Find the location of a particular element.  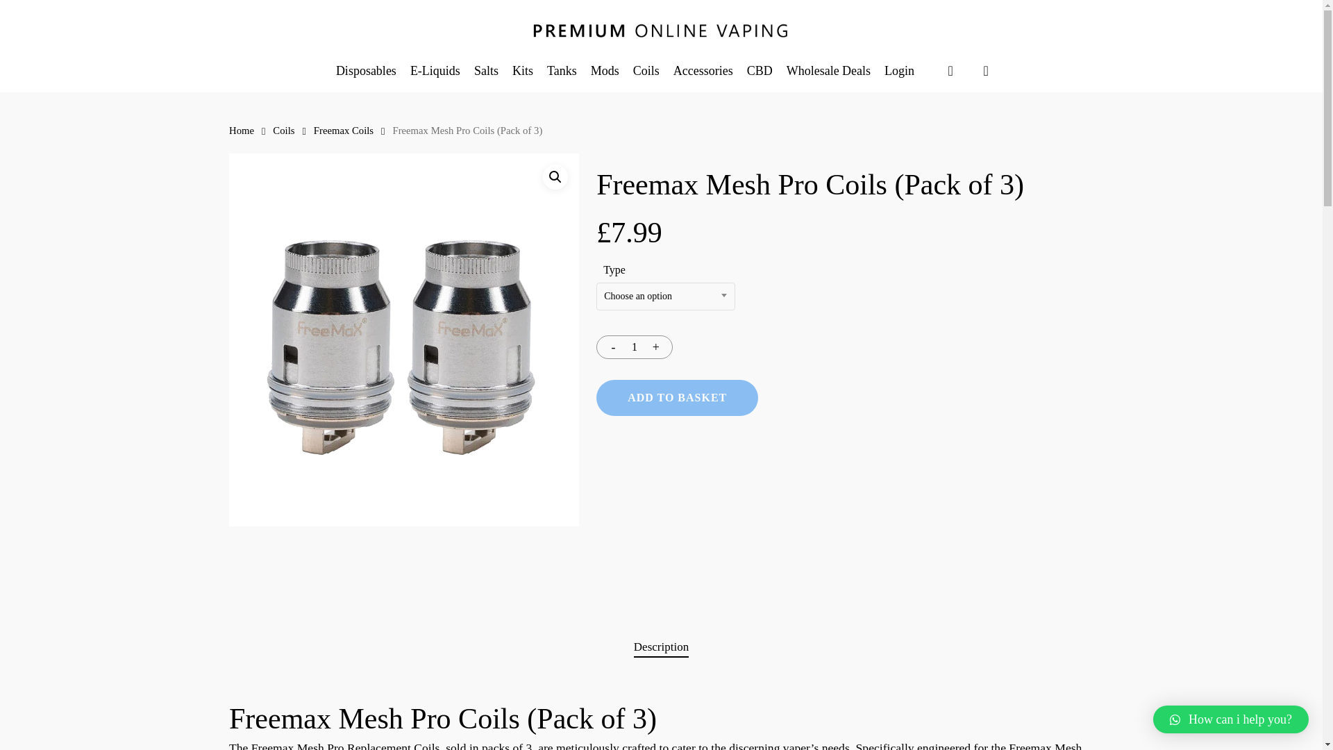

Disposables is located at coordinates (367, 71).